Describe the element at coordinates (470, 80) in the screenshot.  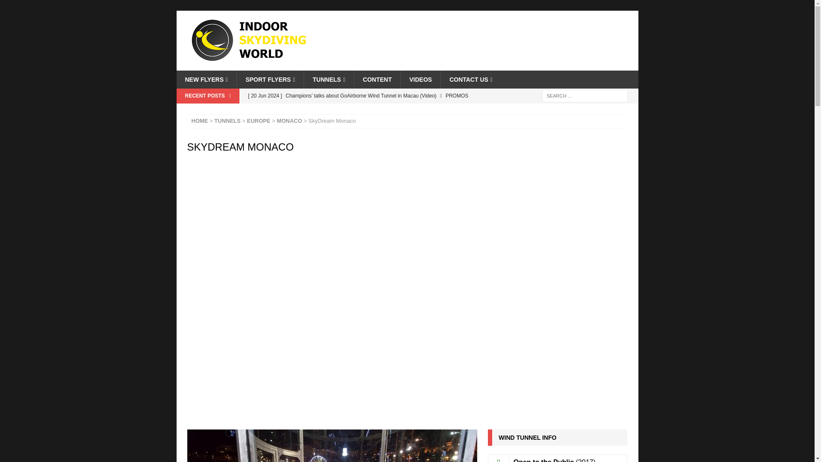
I see `CONTACT US` at that location.